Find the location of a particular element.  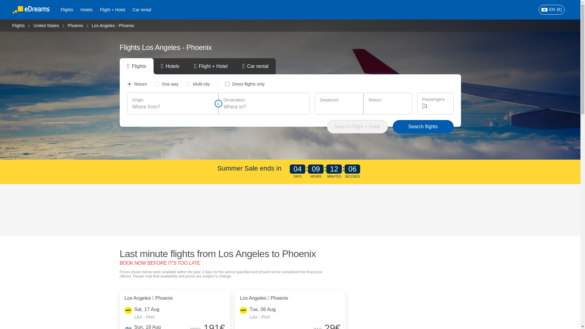

Car rental is located at coordinates (142, 10).